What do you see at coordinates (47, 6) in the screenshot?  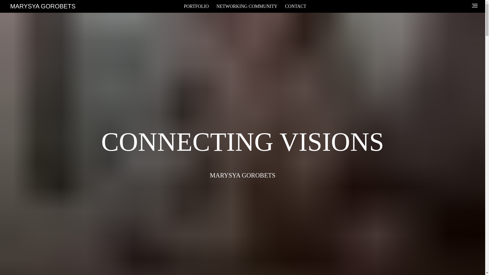 I see `MARYSYA GOROBETS` at bounding box center [47, 6].